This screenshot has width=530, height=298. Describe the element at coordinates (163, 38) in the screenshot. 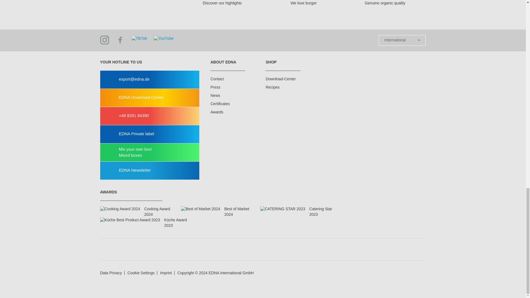

I see `YouTube` at that location.